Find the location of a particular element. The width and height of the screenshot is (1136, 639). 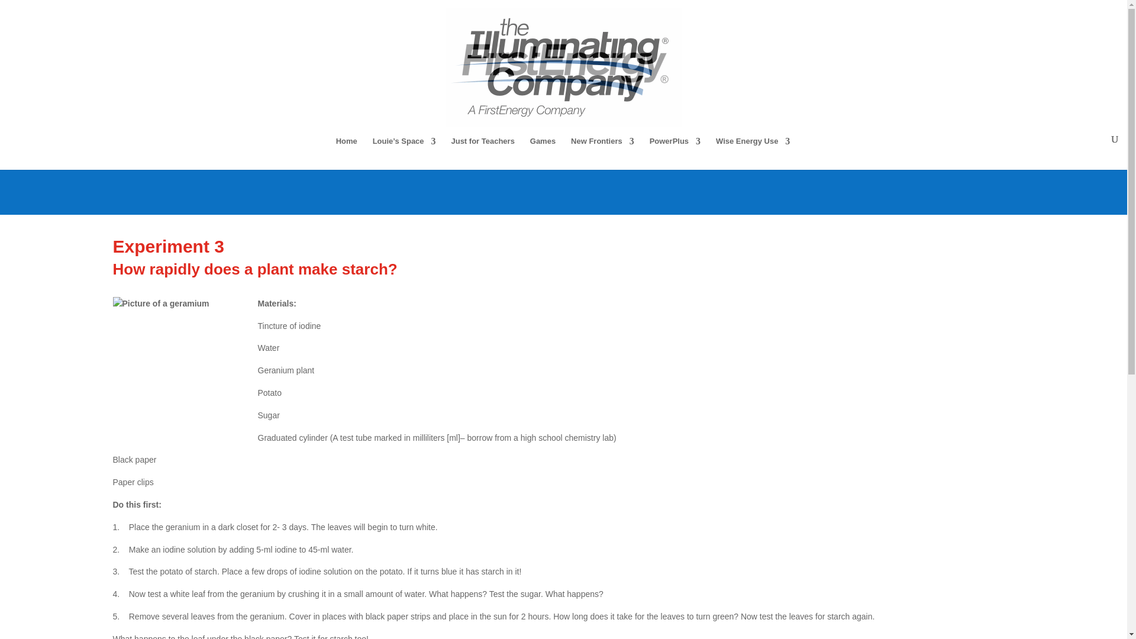

Wise Energy Use is located at coordinates (753, 154).